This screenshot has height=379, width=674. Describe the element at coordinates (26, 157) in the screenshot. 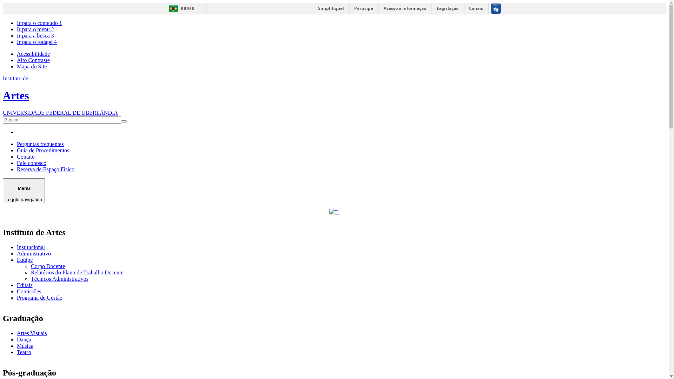

I see `Contato` at that location.